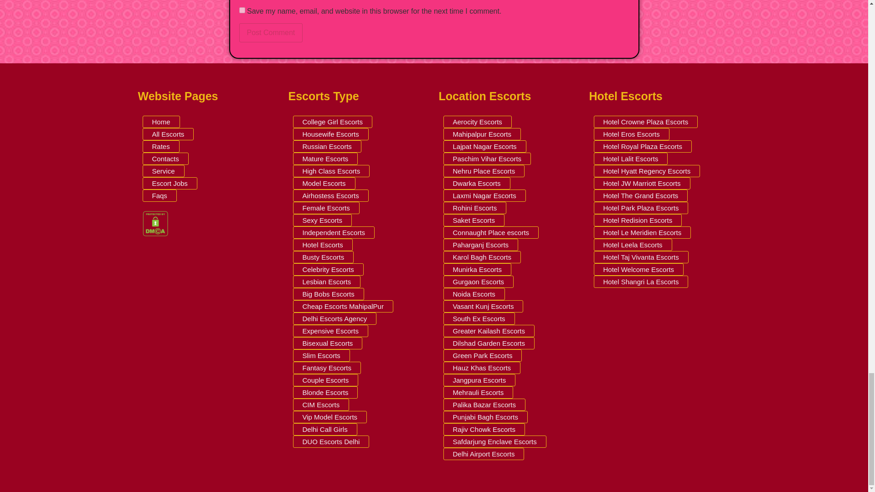 The height and width of the screenshot is (492, 875). I want to click on Housewife Escorts, so click(330, 134).